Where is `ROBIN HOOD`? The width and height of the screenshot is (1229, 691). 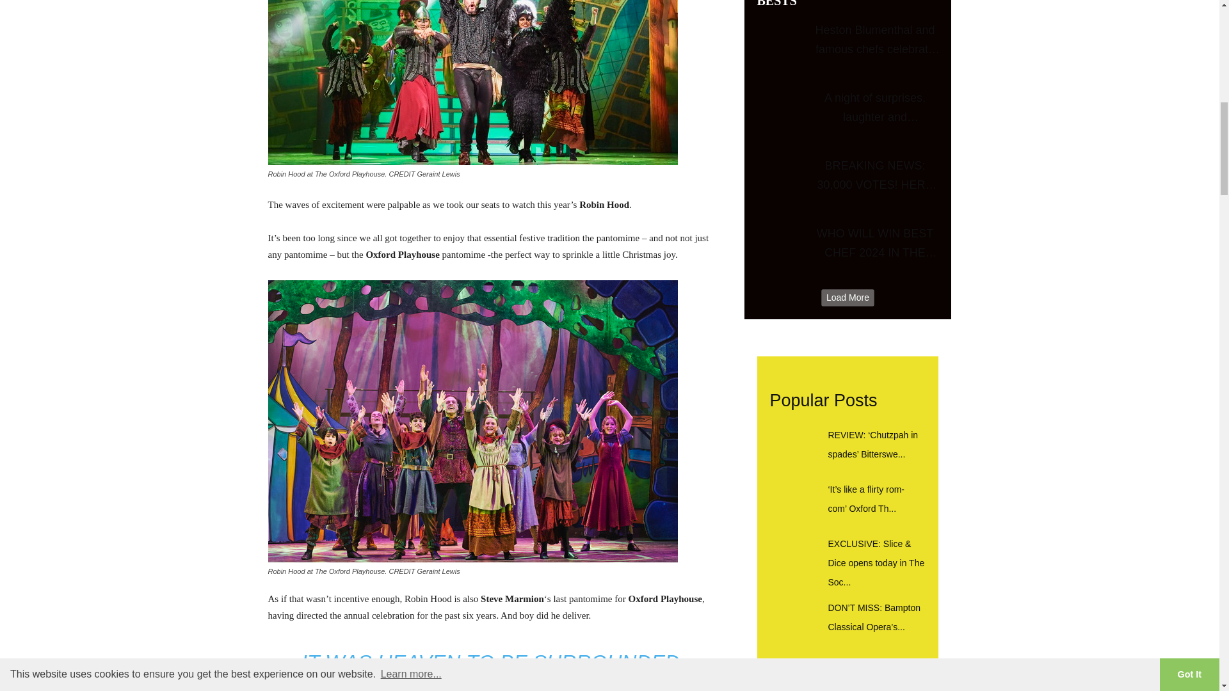
ROBIN HOOD is located at coordinates (472, 83).